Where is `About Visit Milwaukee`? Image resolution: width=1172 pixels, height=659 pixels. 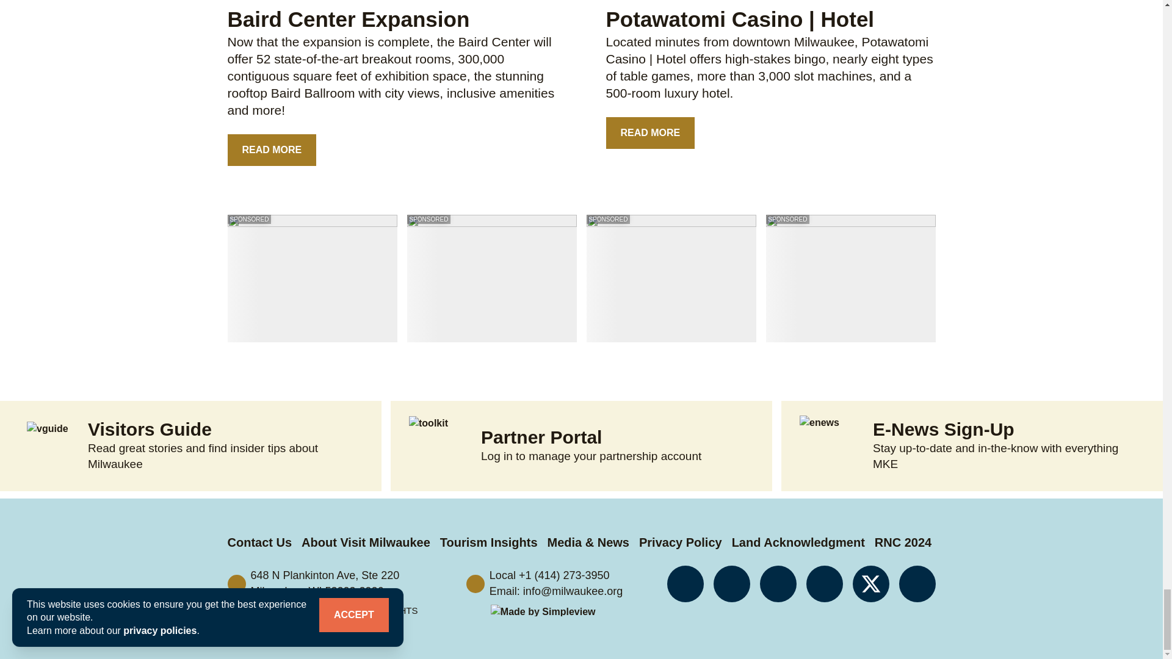 About Visit Milwaukee is located at coordinates (365, 542).